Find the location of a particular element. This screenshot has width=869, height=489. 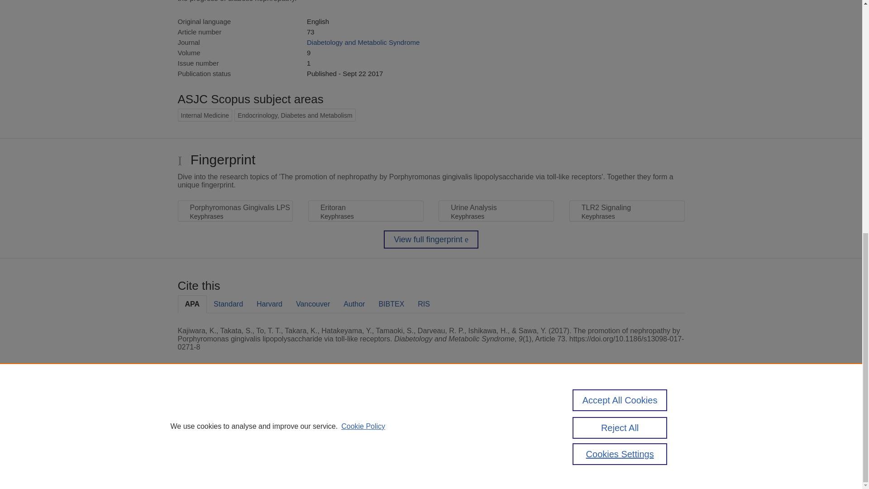

Elsevier B.V. is located at coordinates (302, 422).